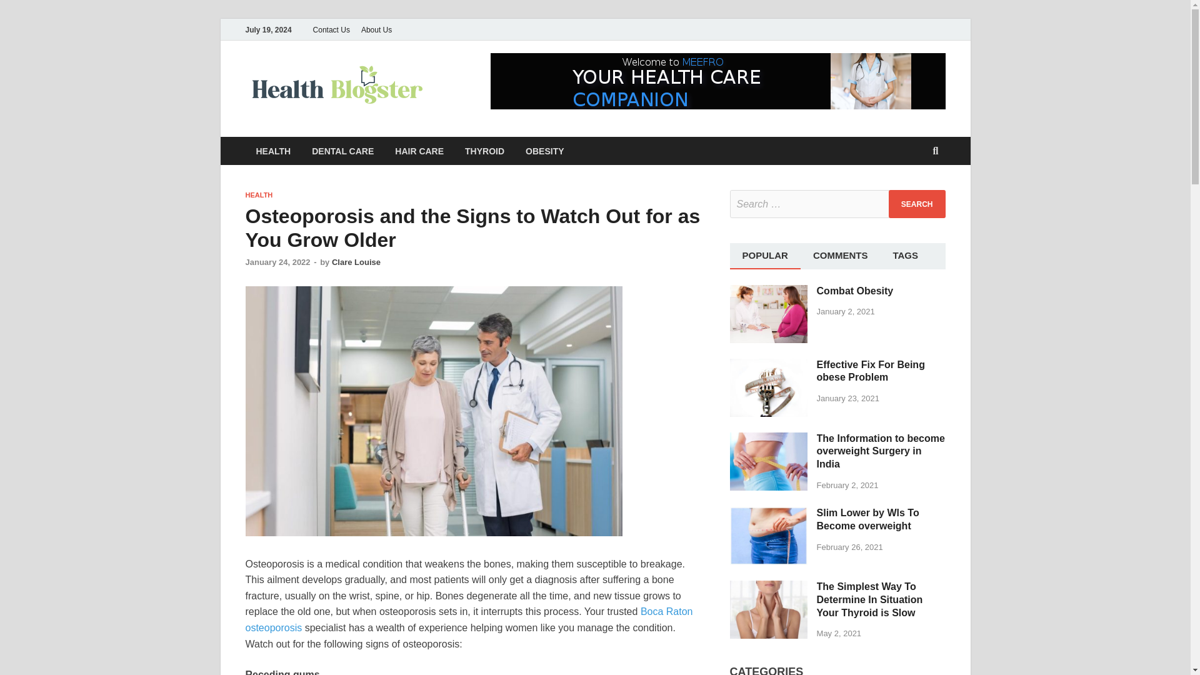  I want to click on HEALTH, so click(272, 151).